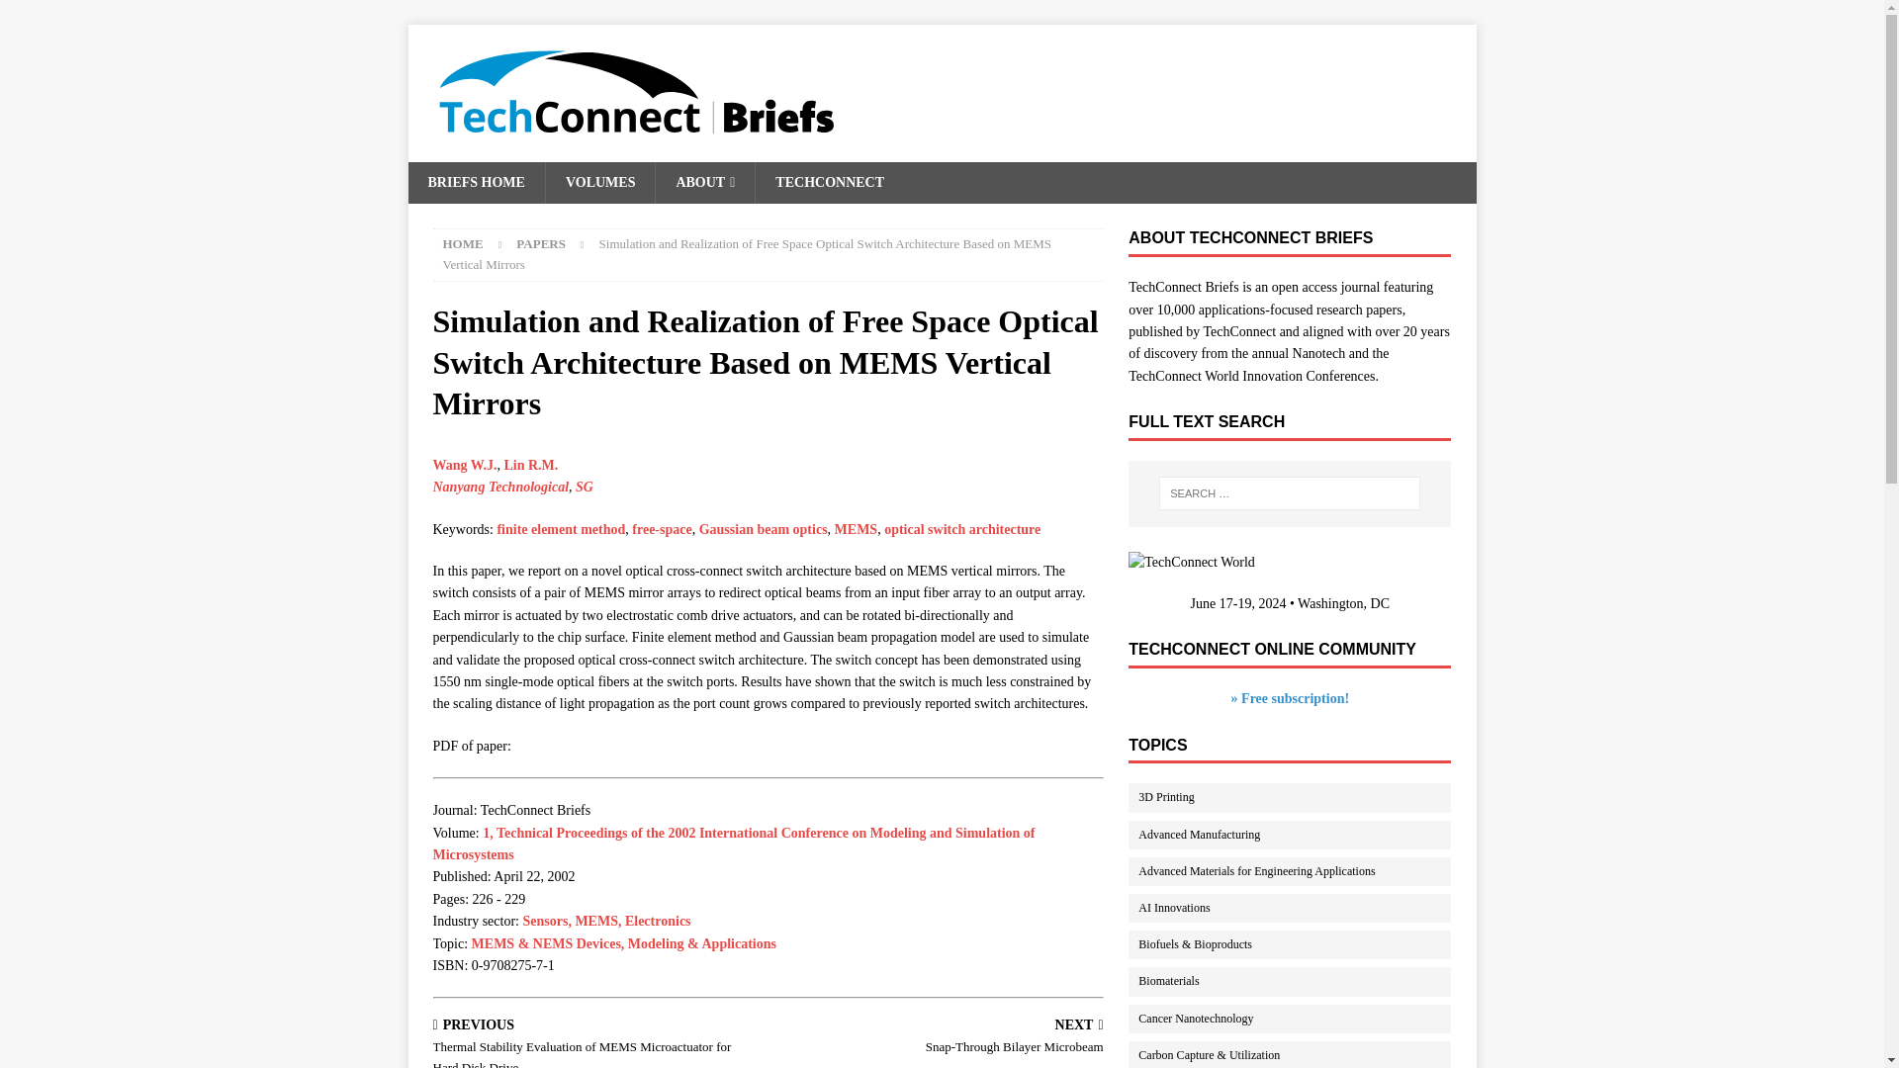 The height and width of the screenshot is (1068, 1899). I want to click on Advanced Materials for Engineering Applications, so click(1299, 872).